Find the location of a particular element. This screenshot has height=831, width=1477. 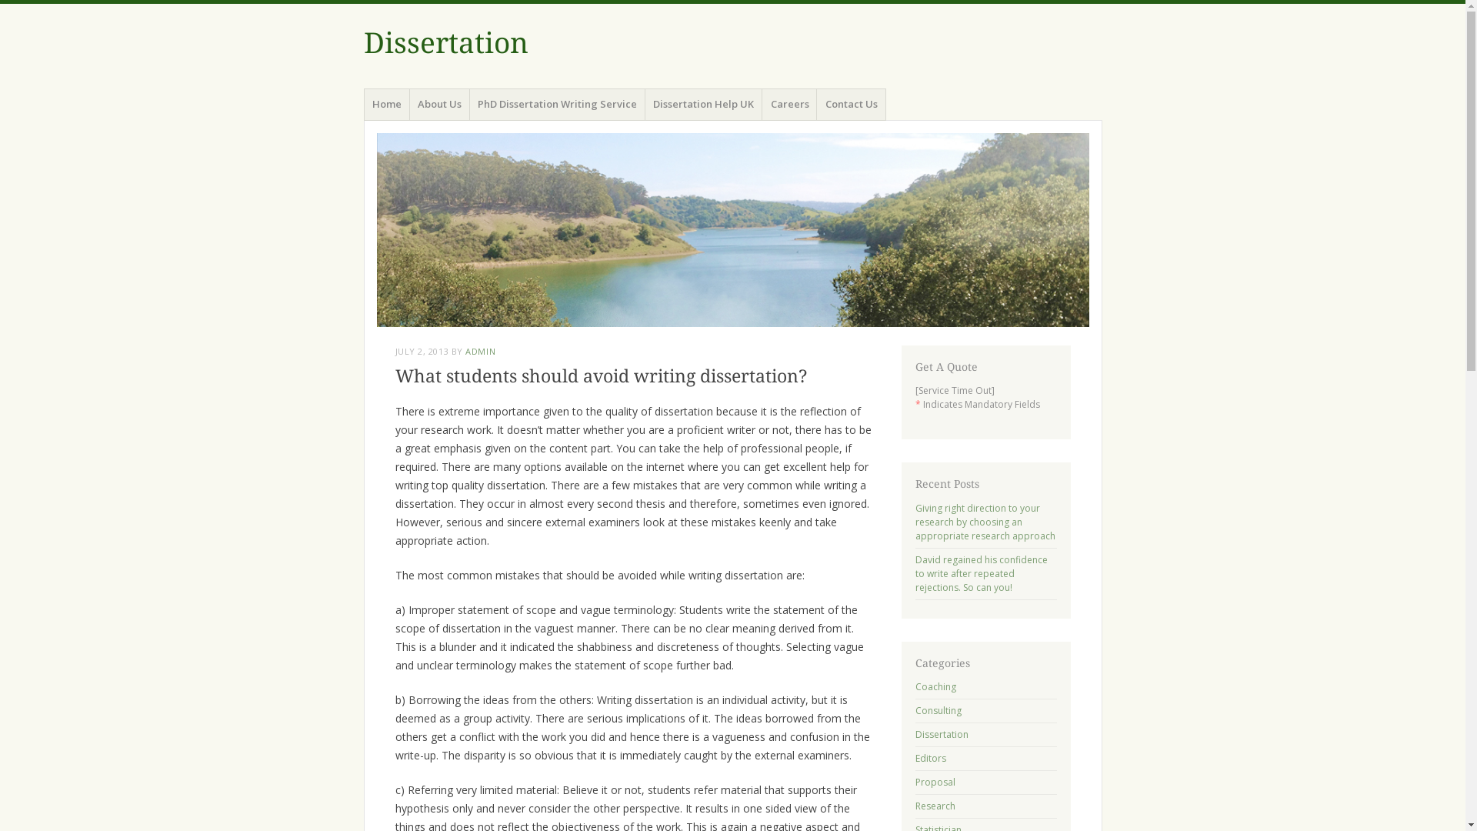

Coaching is located at coordinates (935, 686).